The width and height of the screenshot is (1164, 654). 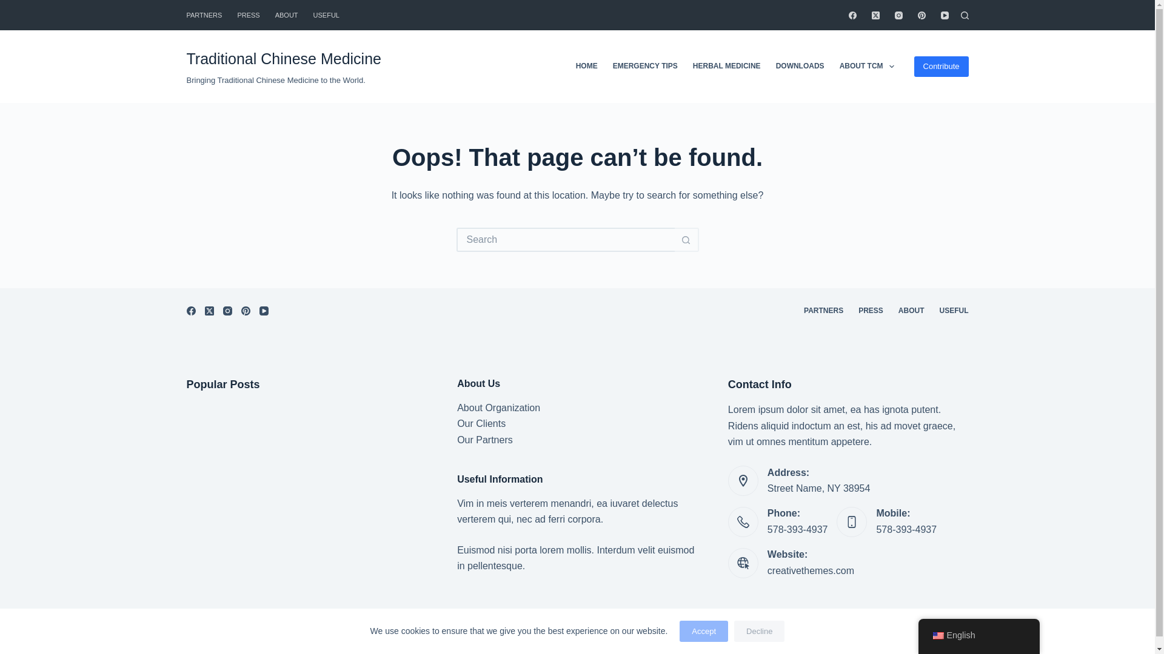 What do you see at coordinates (284, 59) in the screenshot?
I see `Traditional Chinese Medicine` at bounding box center [284, 59].